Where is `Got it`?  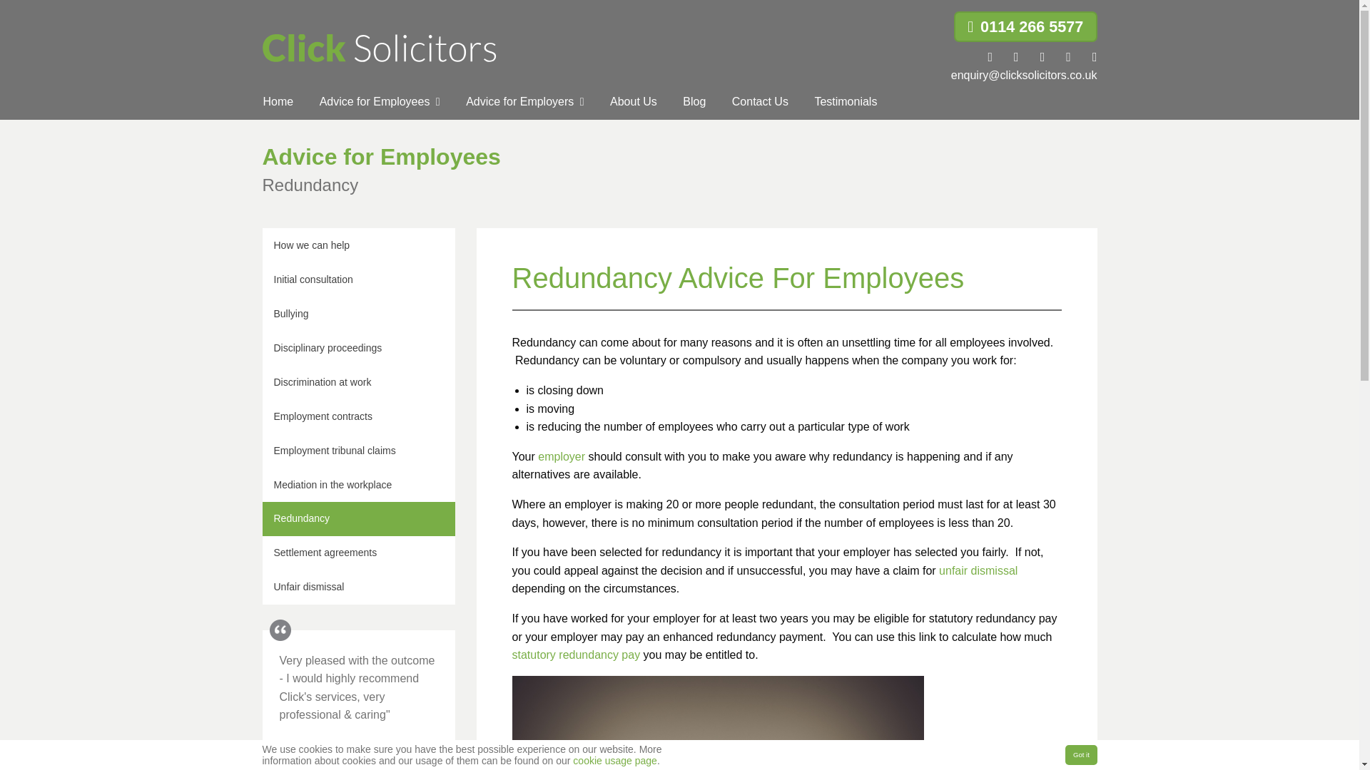 Got it is located at coordinates (1081, 755).